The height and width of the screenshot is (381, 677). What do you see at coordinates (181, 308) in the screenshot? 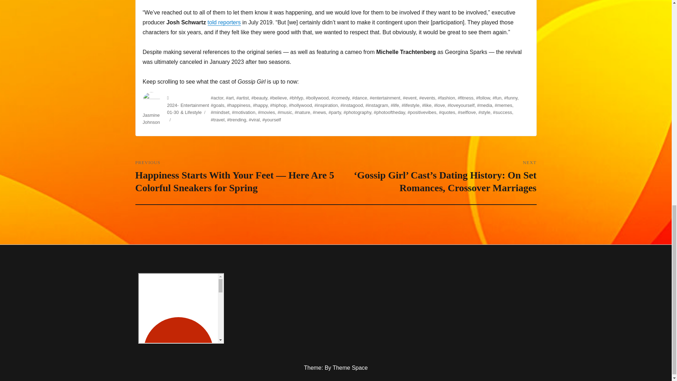
I see `amazing` at bounding box center [181, 308].